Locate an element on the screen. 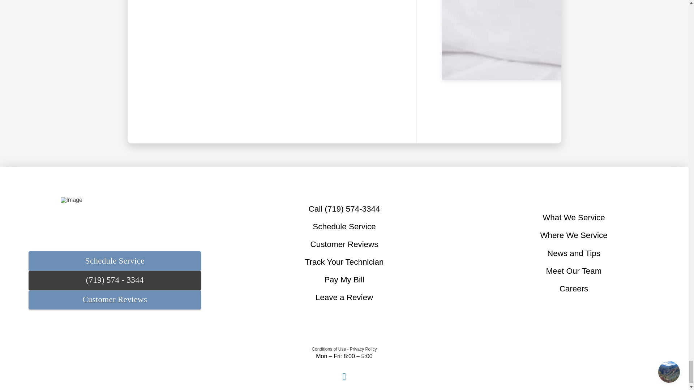  Schedule Service is located at coordinates (344, 226).